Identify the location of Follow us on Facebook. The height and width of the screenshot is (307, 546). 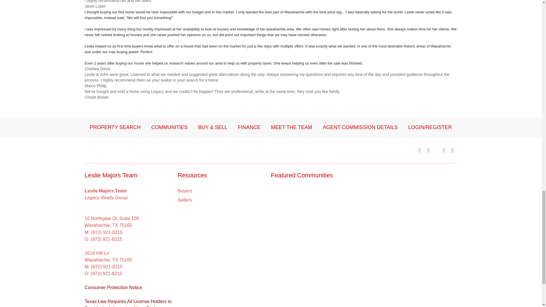
(419, 150).